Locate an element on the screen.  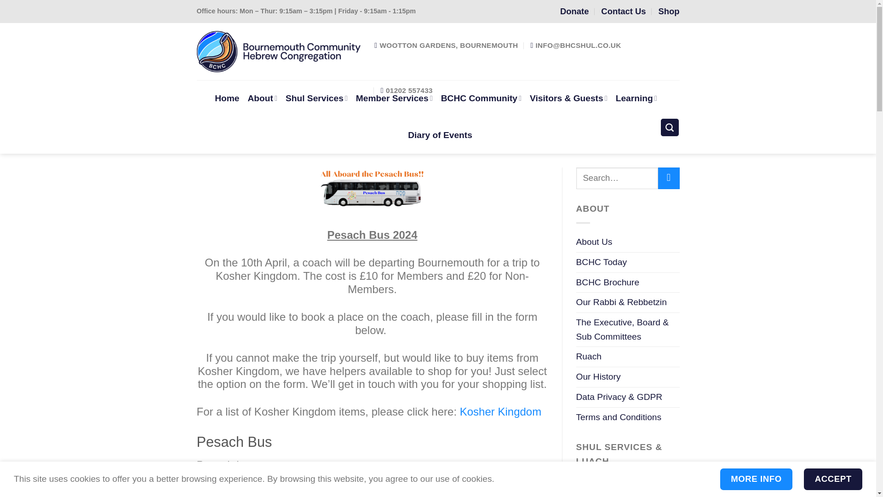
01202 557433 is located at coordinates (407, 90).